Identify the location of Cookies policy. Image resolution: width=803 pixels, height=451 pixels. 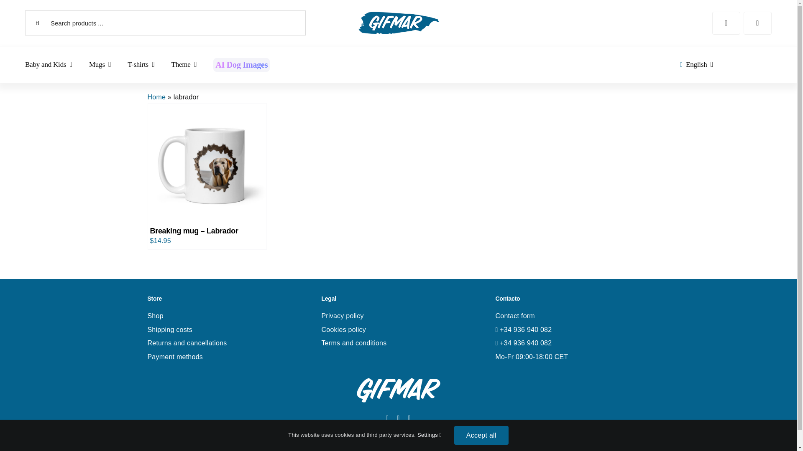
(344, 329).